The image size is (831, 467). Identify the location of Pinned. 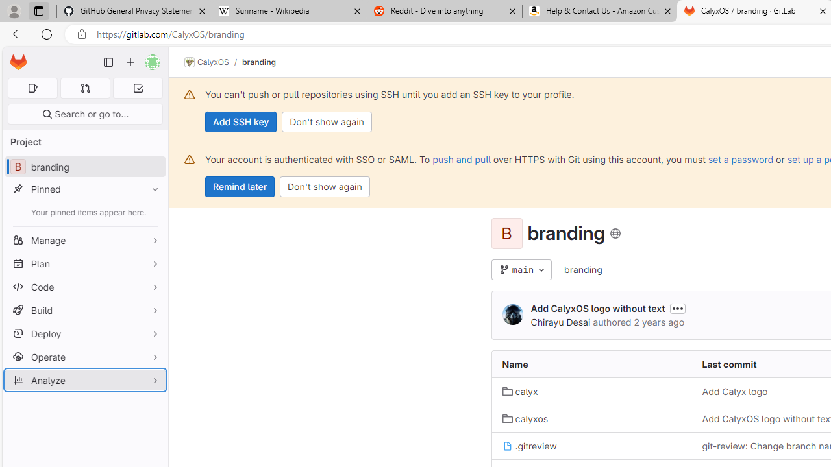
(84, 189).